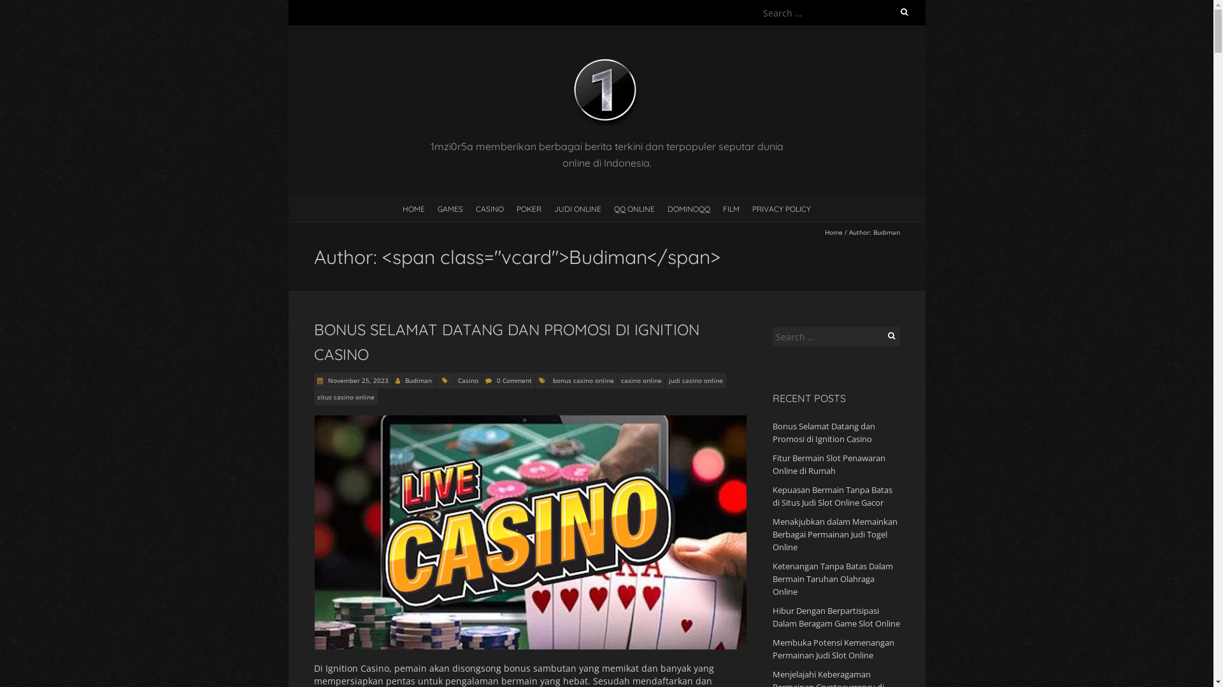 The width and height of the screenshot is (1223, 687). I want to click on Fitur Bermain Slot Penawaran Online di Rumah, so click(828, 464).